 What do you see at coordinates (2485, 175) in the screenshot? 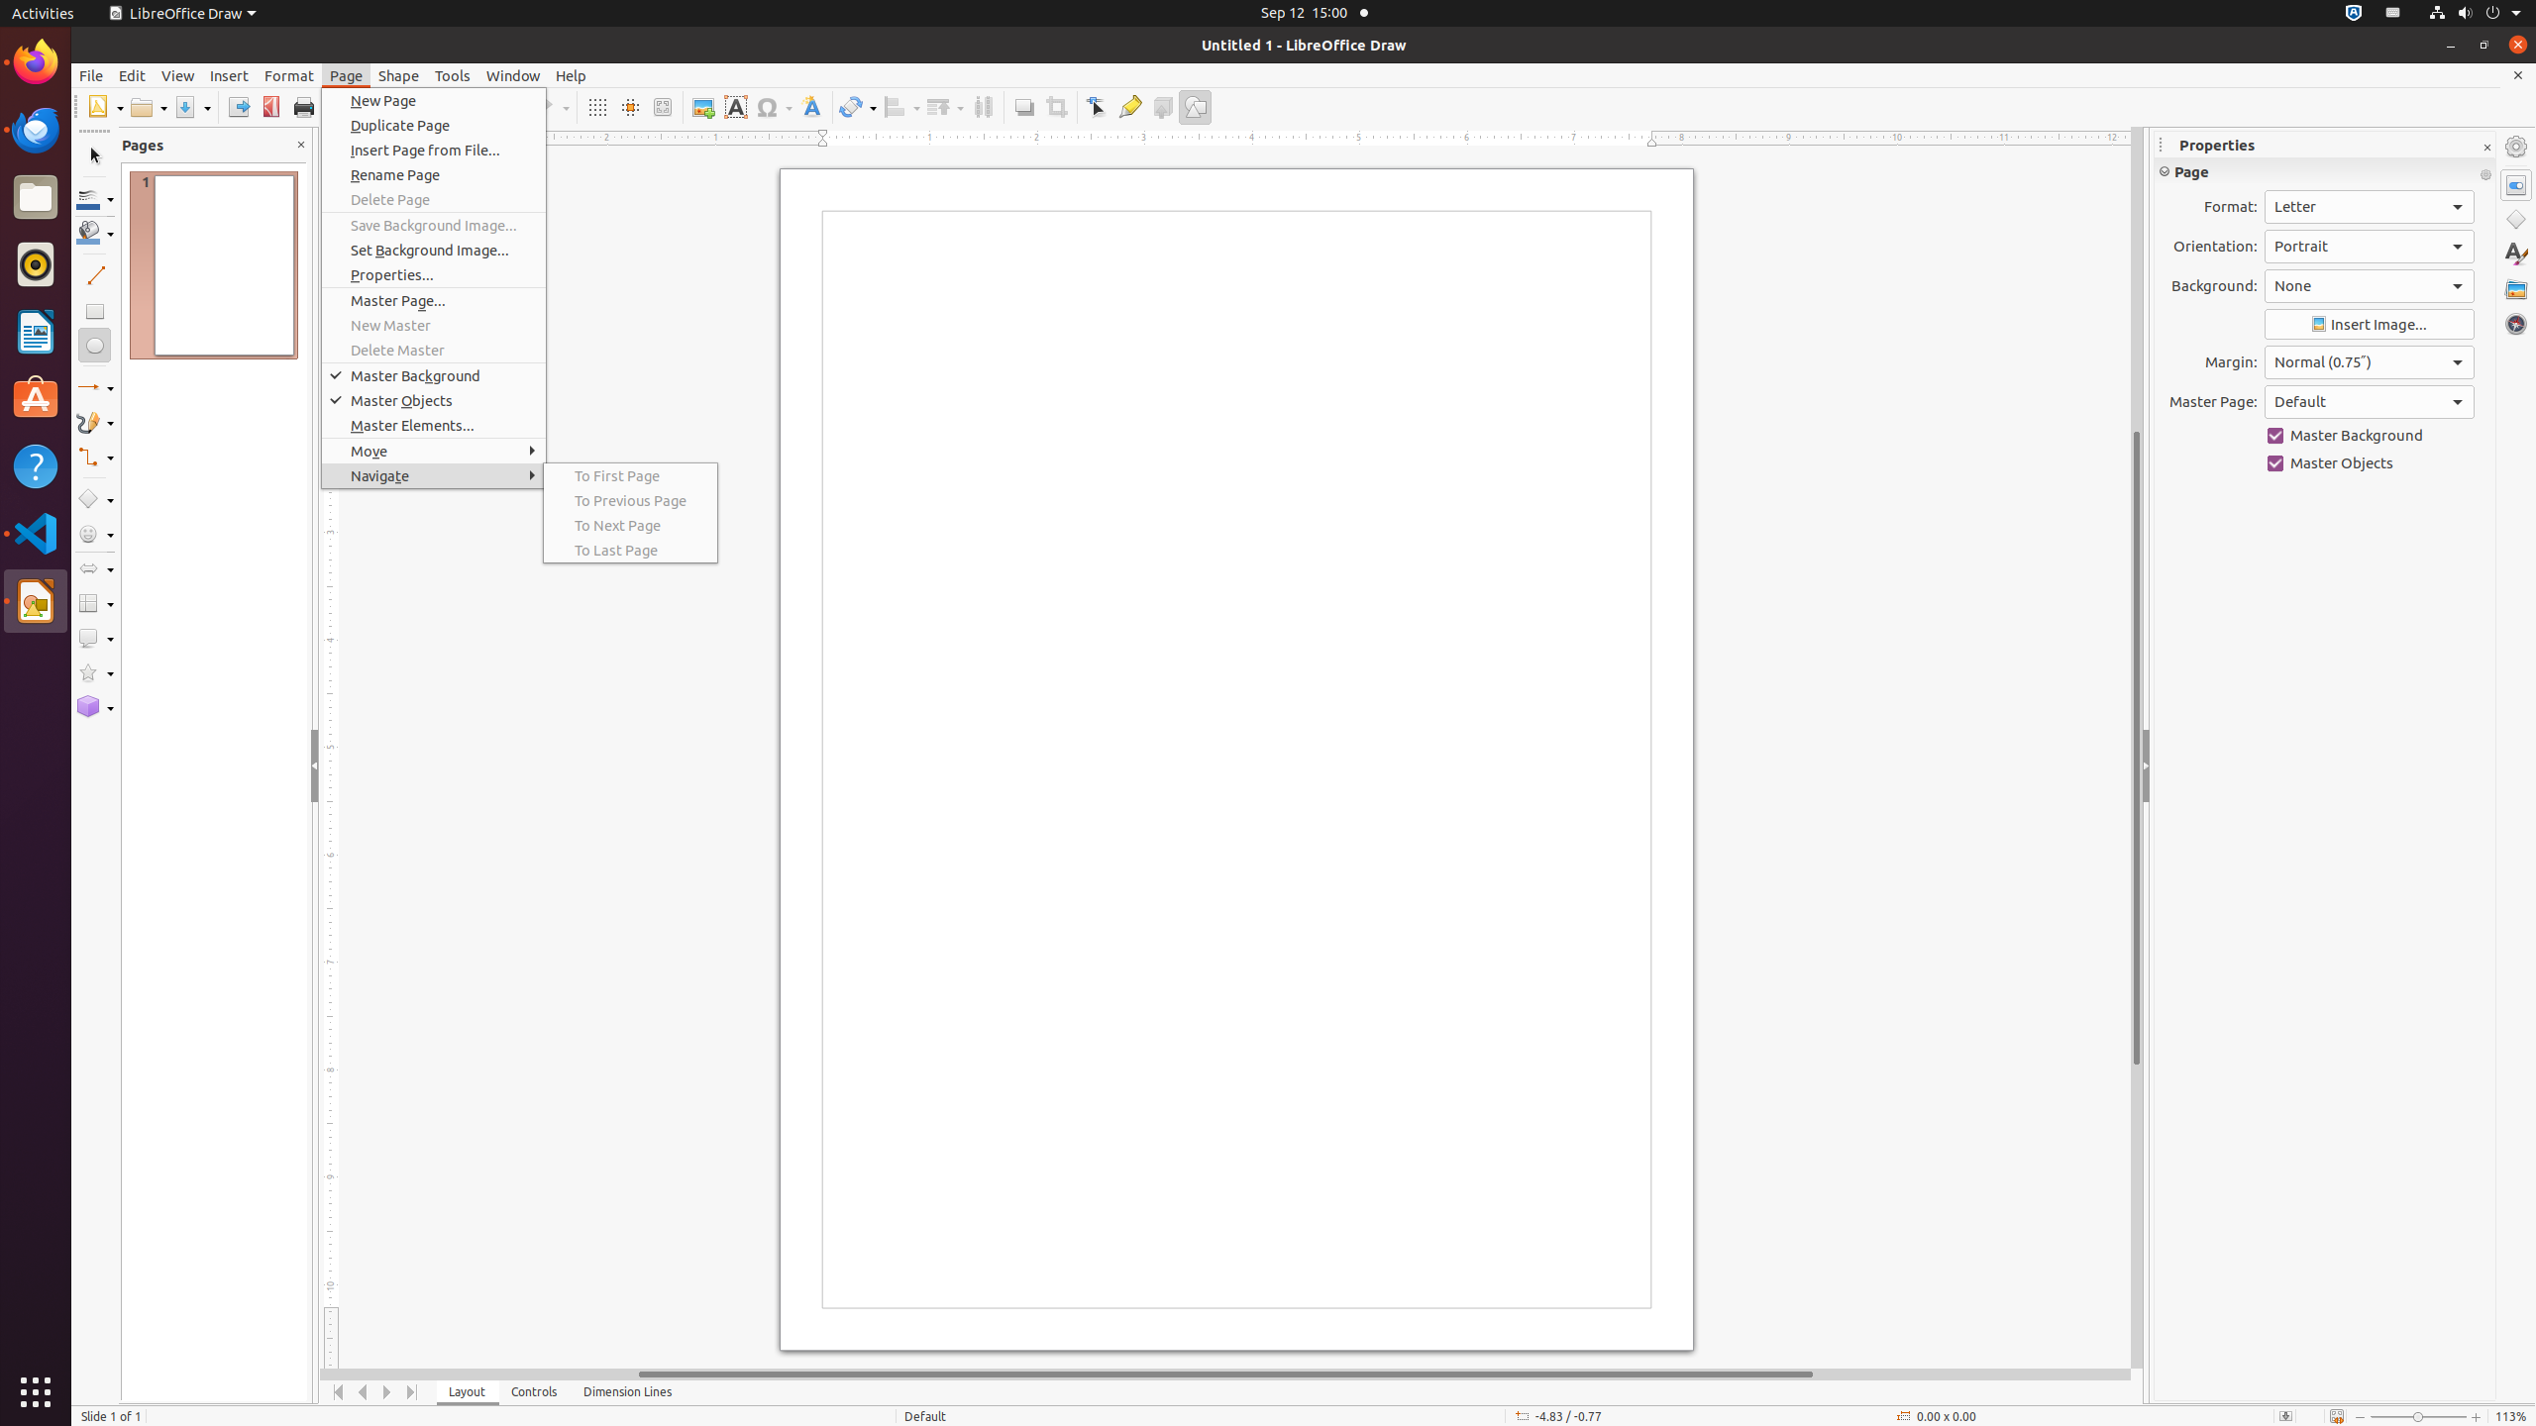
I see `More Options` at bounding box center [2485, 175].